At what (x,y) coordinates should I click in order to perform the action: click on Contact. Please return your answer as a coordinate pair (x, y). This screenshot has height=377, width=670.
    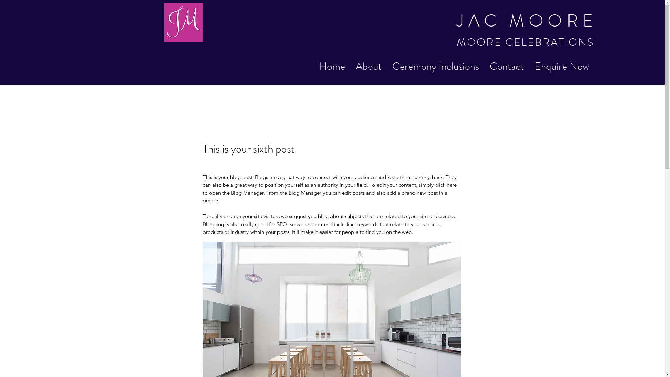
    Looking at the image, I should click on (507, 66).